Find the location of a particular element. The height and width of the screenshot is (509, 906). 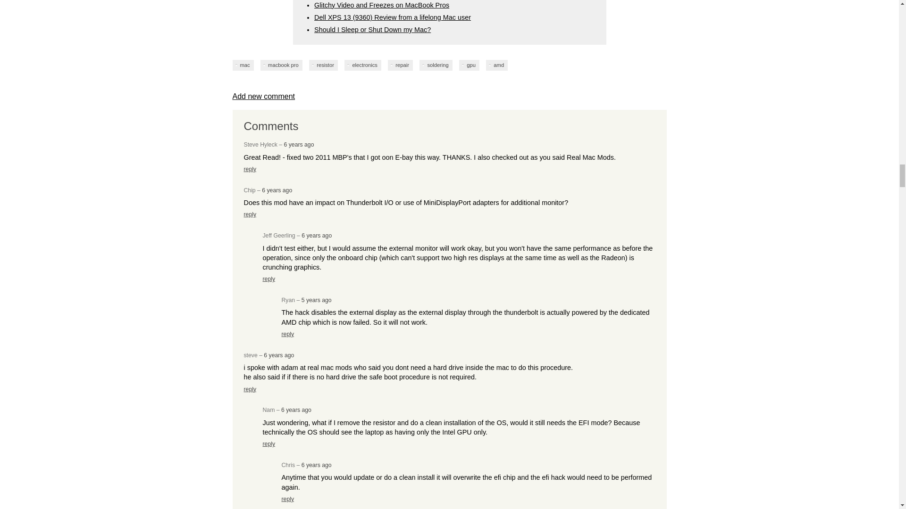

repair is located at coordinates (400, 65).